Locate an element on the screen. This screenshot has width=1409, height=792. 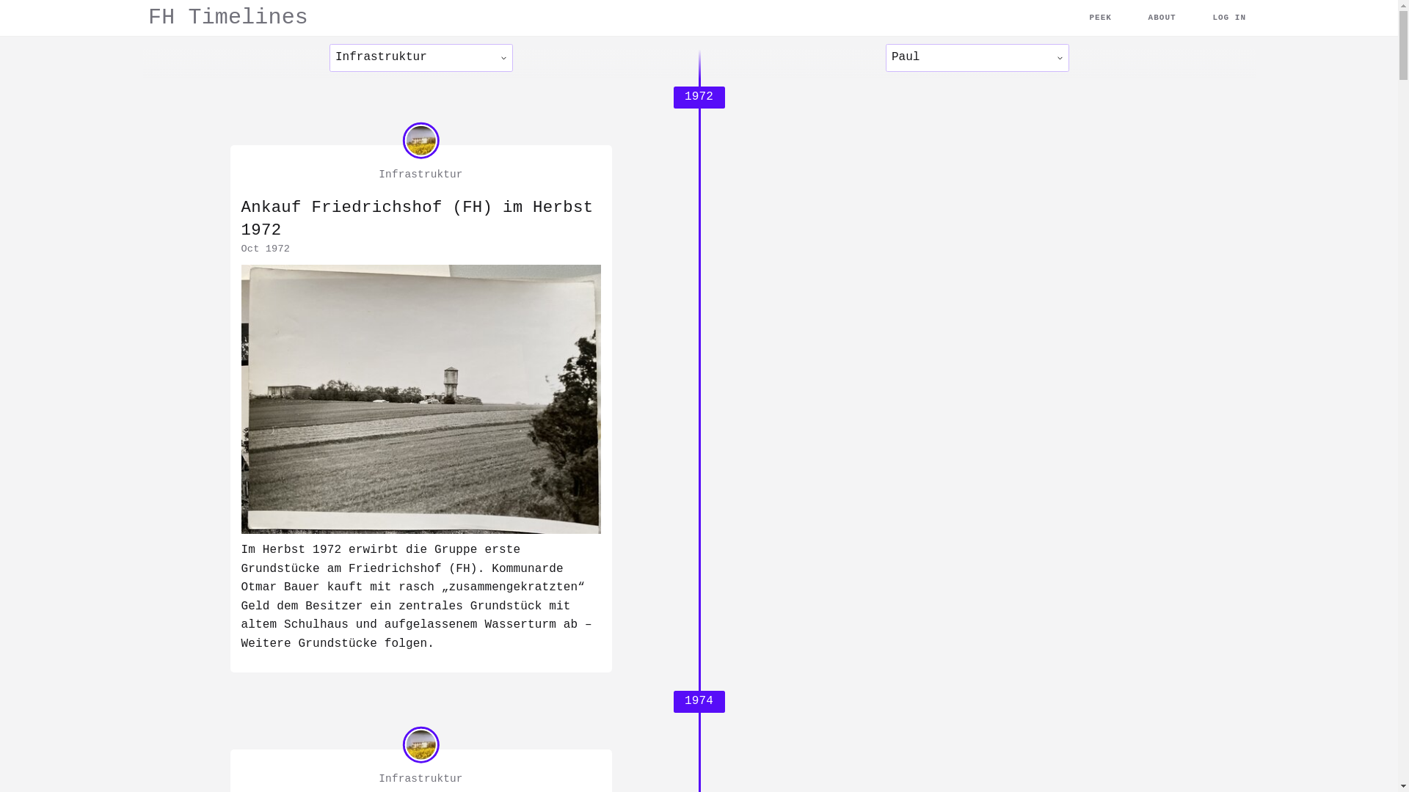
LOG IN is located at coordinates (1229, 18).